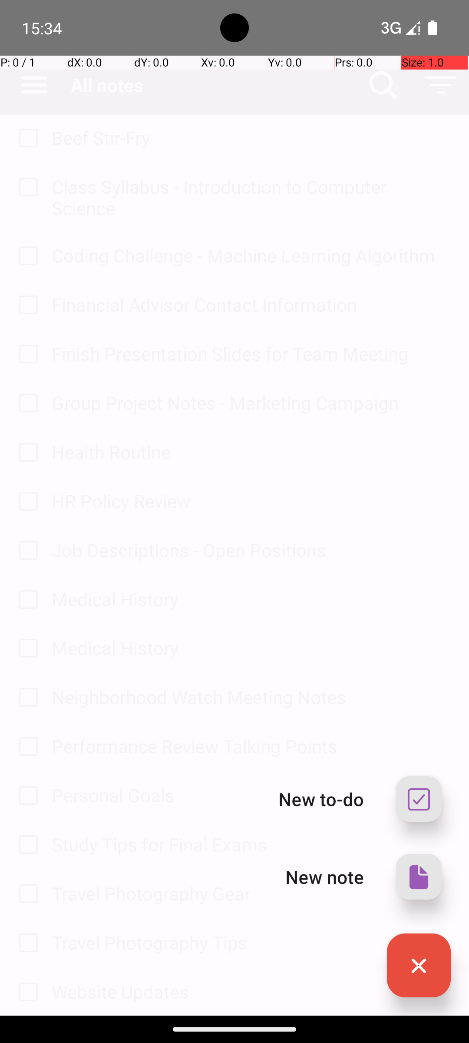 The width and height of the screenshot is (469, 1043). I want to click on to-do: Travel Photography Gear, so click(26, 894).